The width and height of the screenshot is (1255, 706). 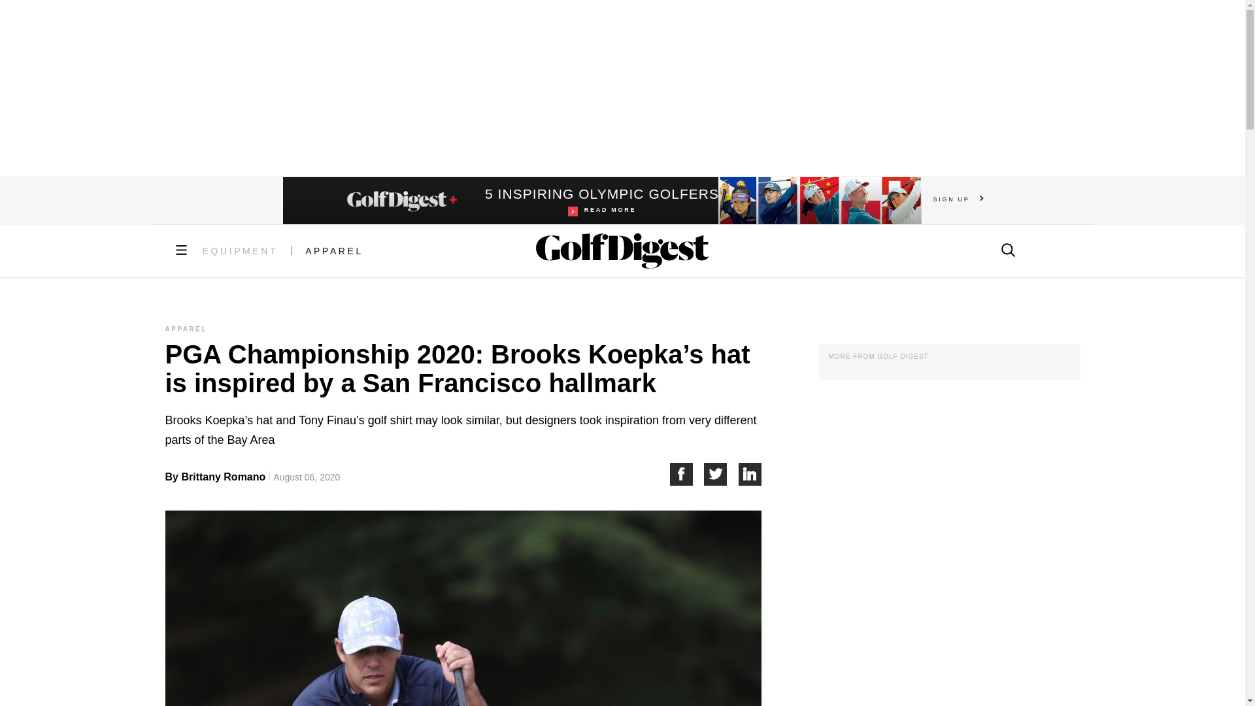 What do you see at coordinates (686, 475) in the screenshot?
I see `APPAREL` at bounding box center [686, 475].